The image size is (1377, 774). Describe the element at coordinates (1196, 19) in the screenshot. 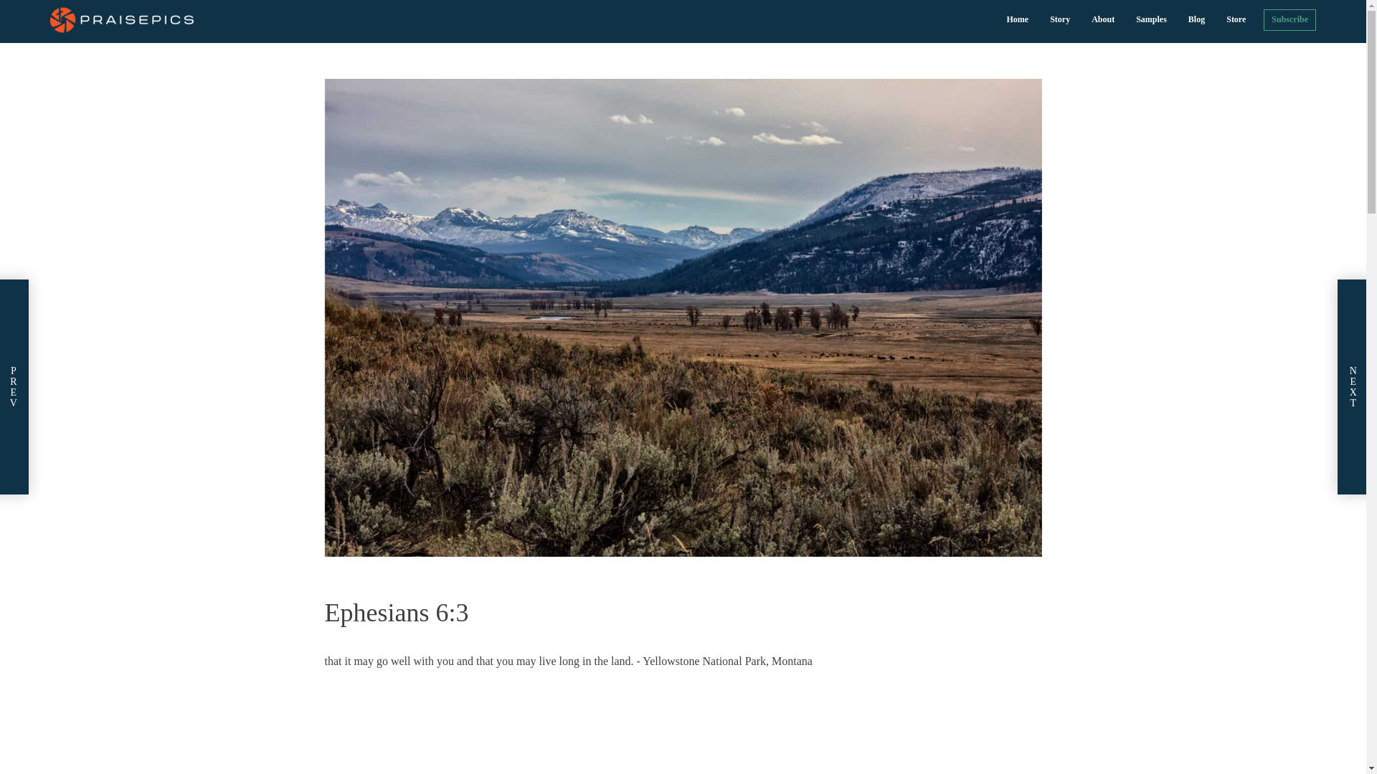

I see `Blog` at that location.